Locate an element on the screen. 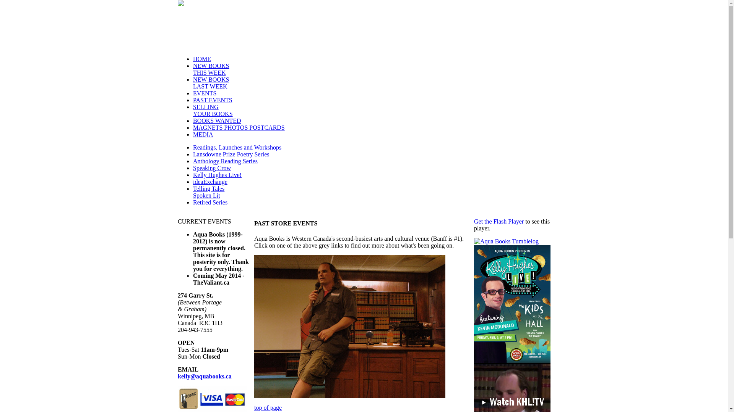  Get the Flash Player is located at coordinates (499, 221).